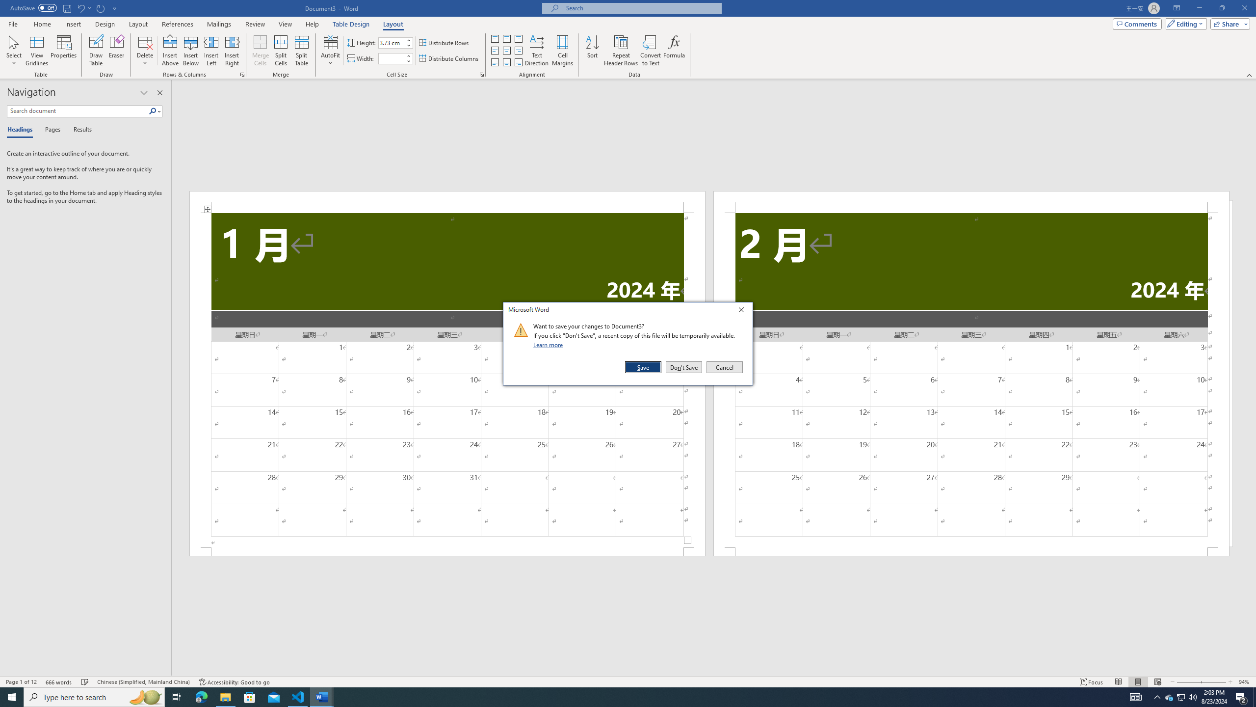 Image resolution: width=1256 pixels, height=707 pixels. I want to click on Notification Chevron, so click(1157, 697).